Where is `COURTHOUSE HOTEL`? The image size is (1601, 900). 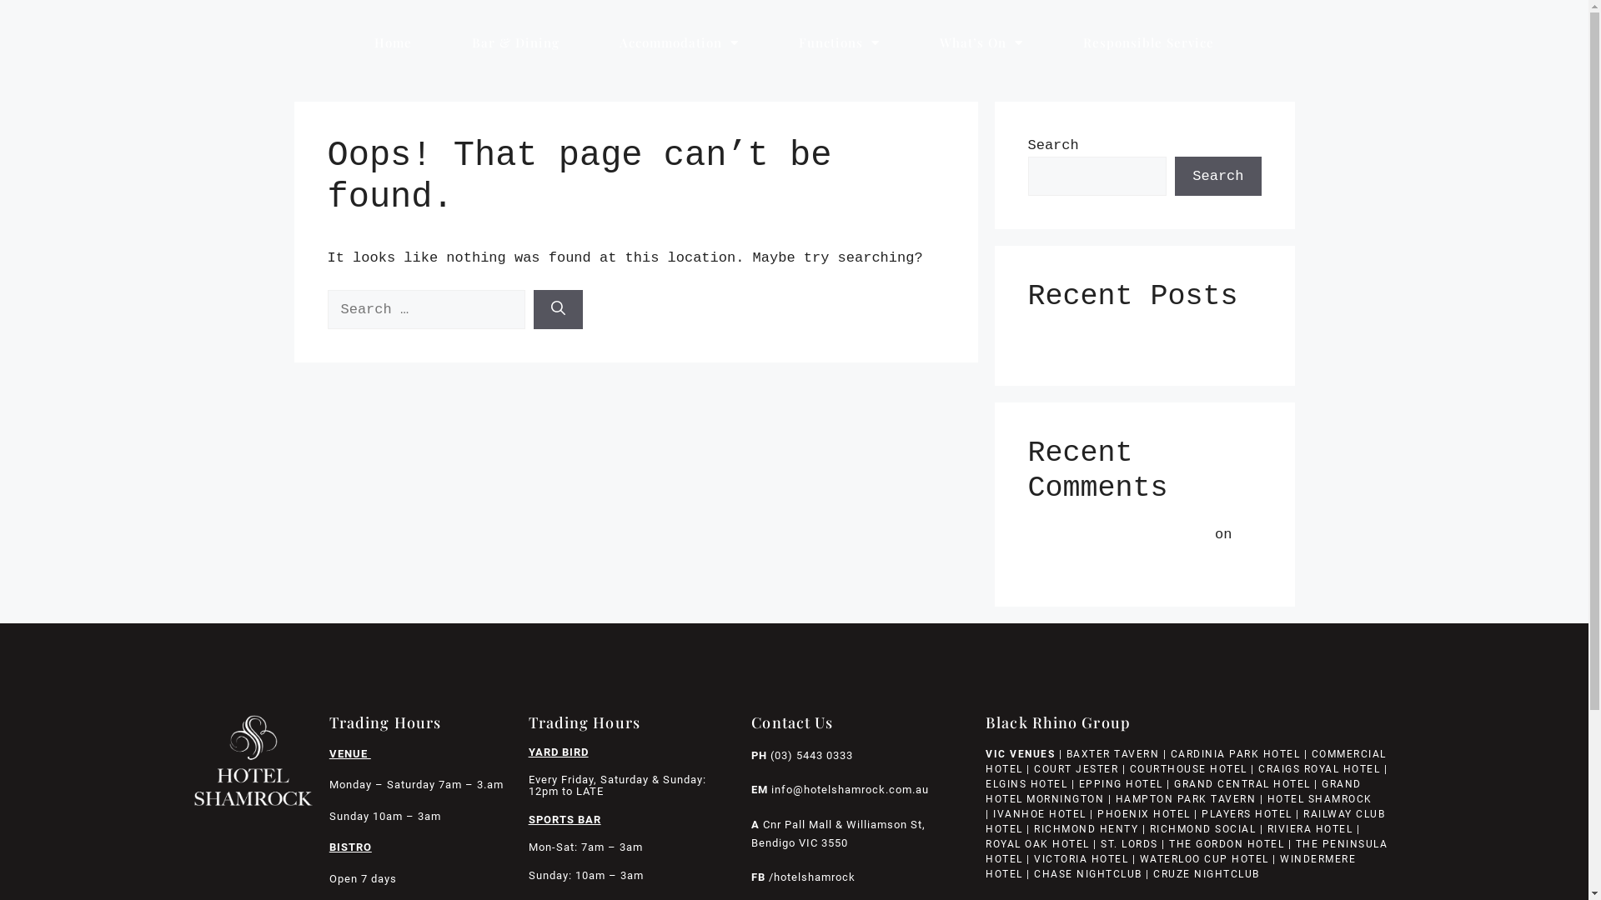 COURTHOUSE HOTEL is located at coordinates (1189, 769).